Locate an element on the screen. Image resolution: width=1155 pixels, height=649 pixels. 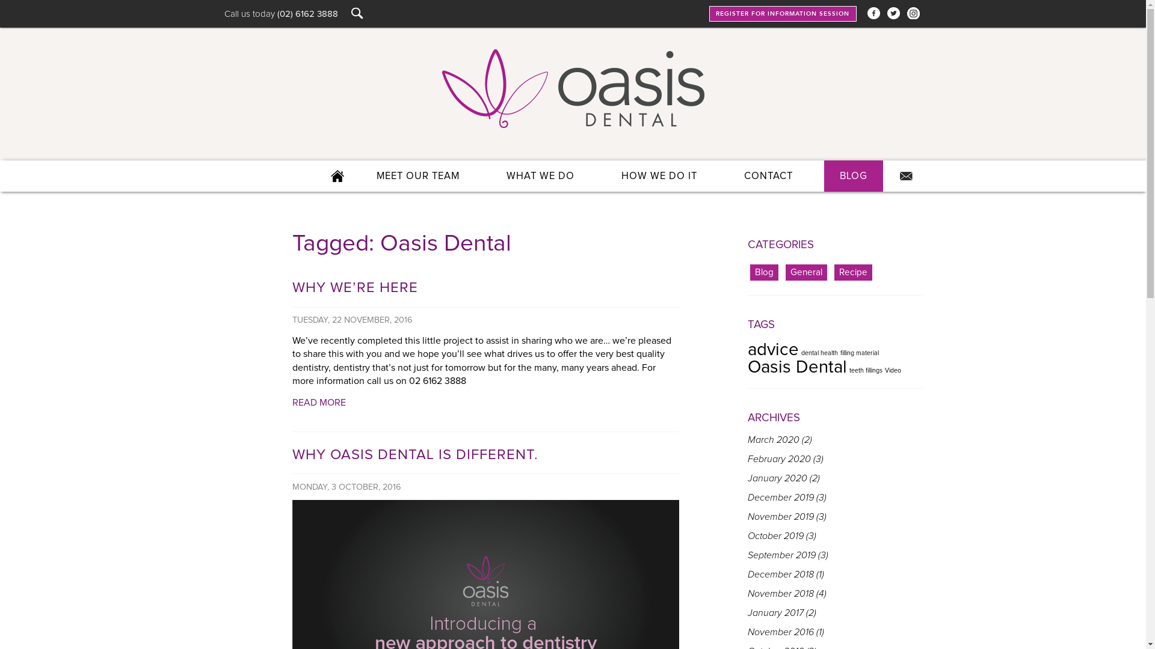
Oasis Dental is located at coordinates (573, 89).